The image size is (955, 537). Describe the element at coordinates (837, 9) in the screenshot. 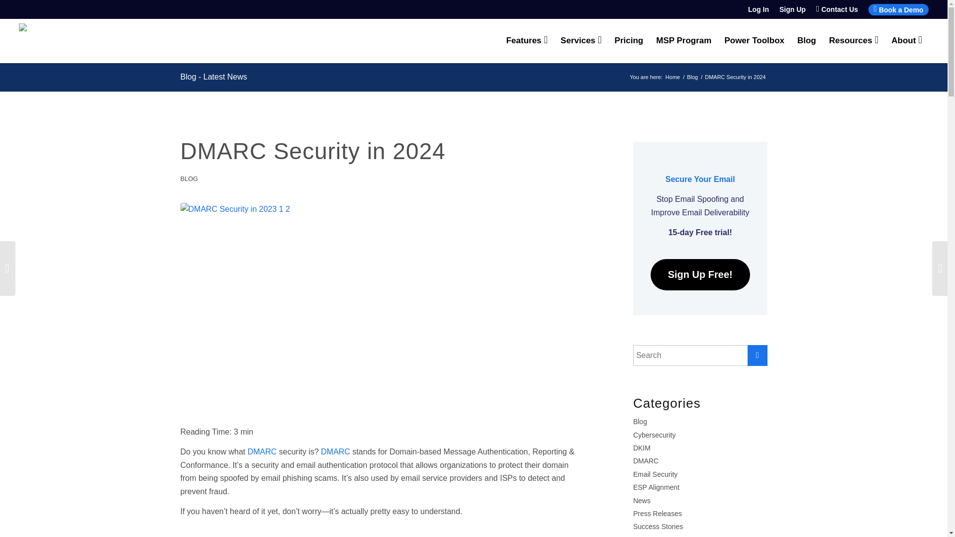

I see `Contact Us` at that location.